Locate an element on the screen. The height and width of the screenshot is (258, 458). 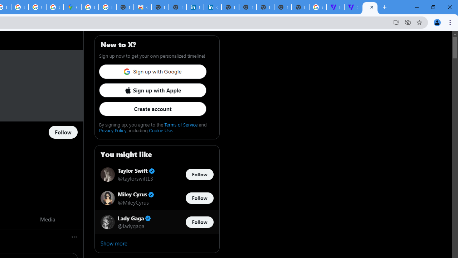
Terms of Service is located at coordinates (181, 124).